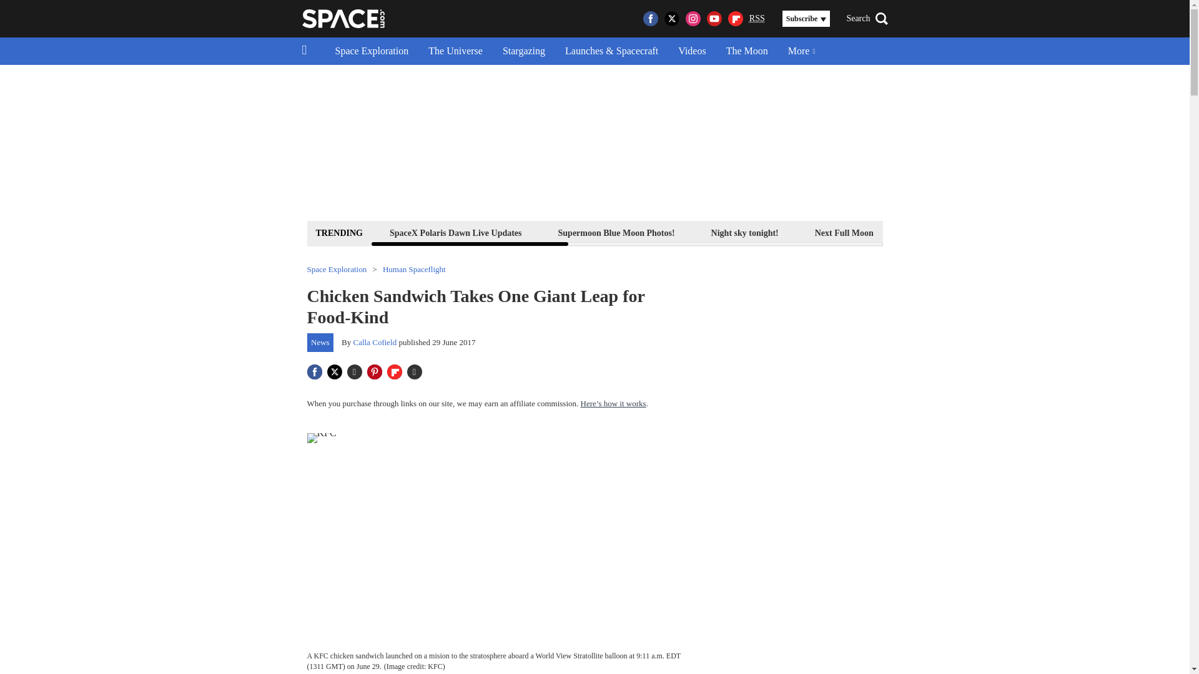  I want to click on RSS, so click(757, 19).